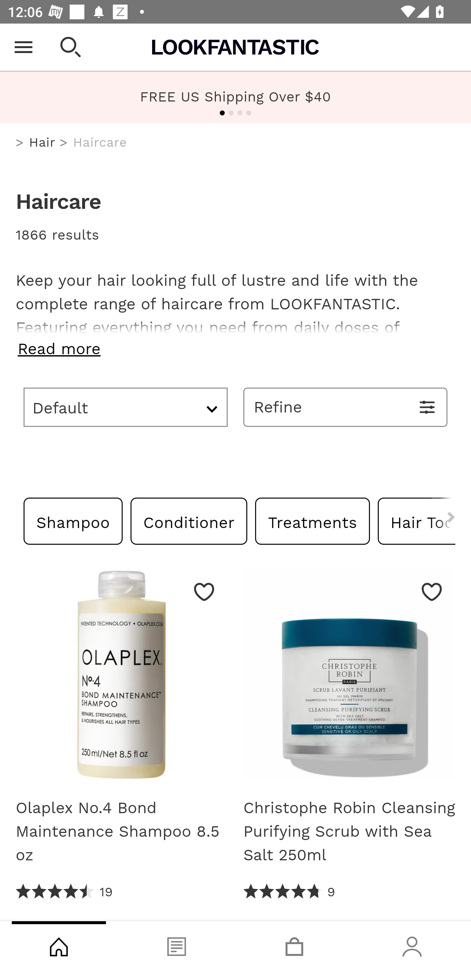 The width and height of the screenshot is (471, 969). What do you see at coordinates (121, 831) in the screenshot?
I see `Olaplex No.4 Bond Maintenance Shampoo 8.5 oz` at bounding box center [121, 831].